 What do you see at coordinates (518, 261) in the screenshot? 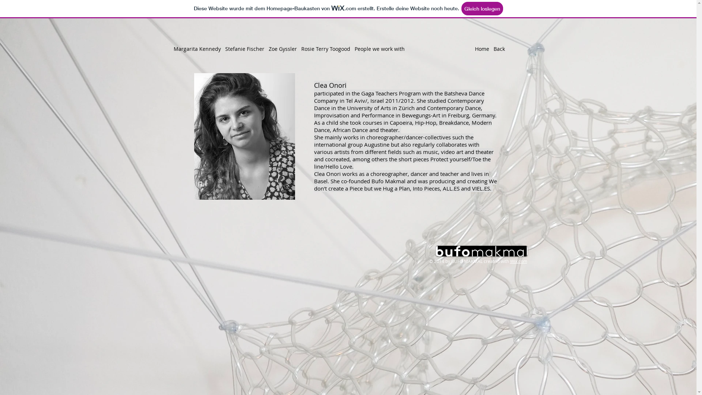
I see `Wix.com` at bounding box center [518, 261].